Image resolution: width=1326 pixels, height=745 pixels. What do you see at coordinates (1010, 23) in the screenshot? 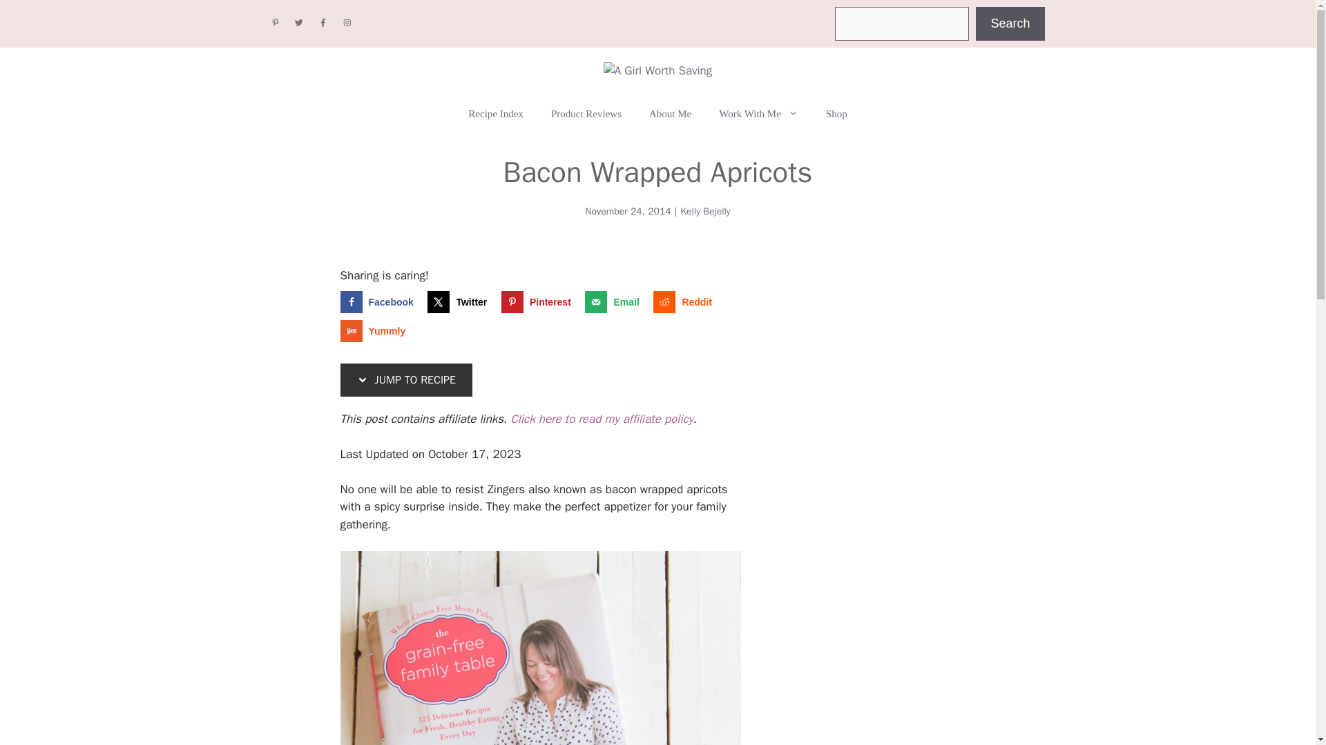
I see `Search` at bounding box center [1010, 23].